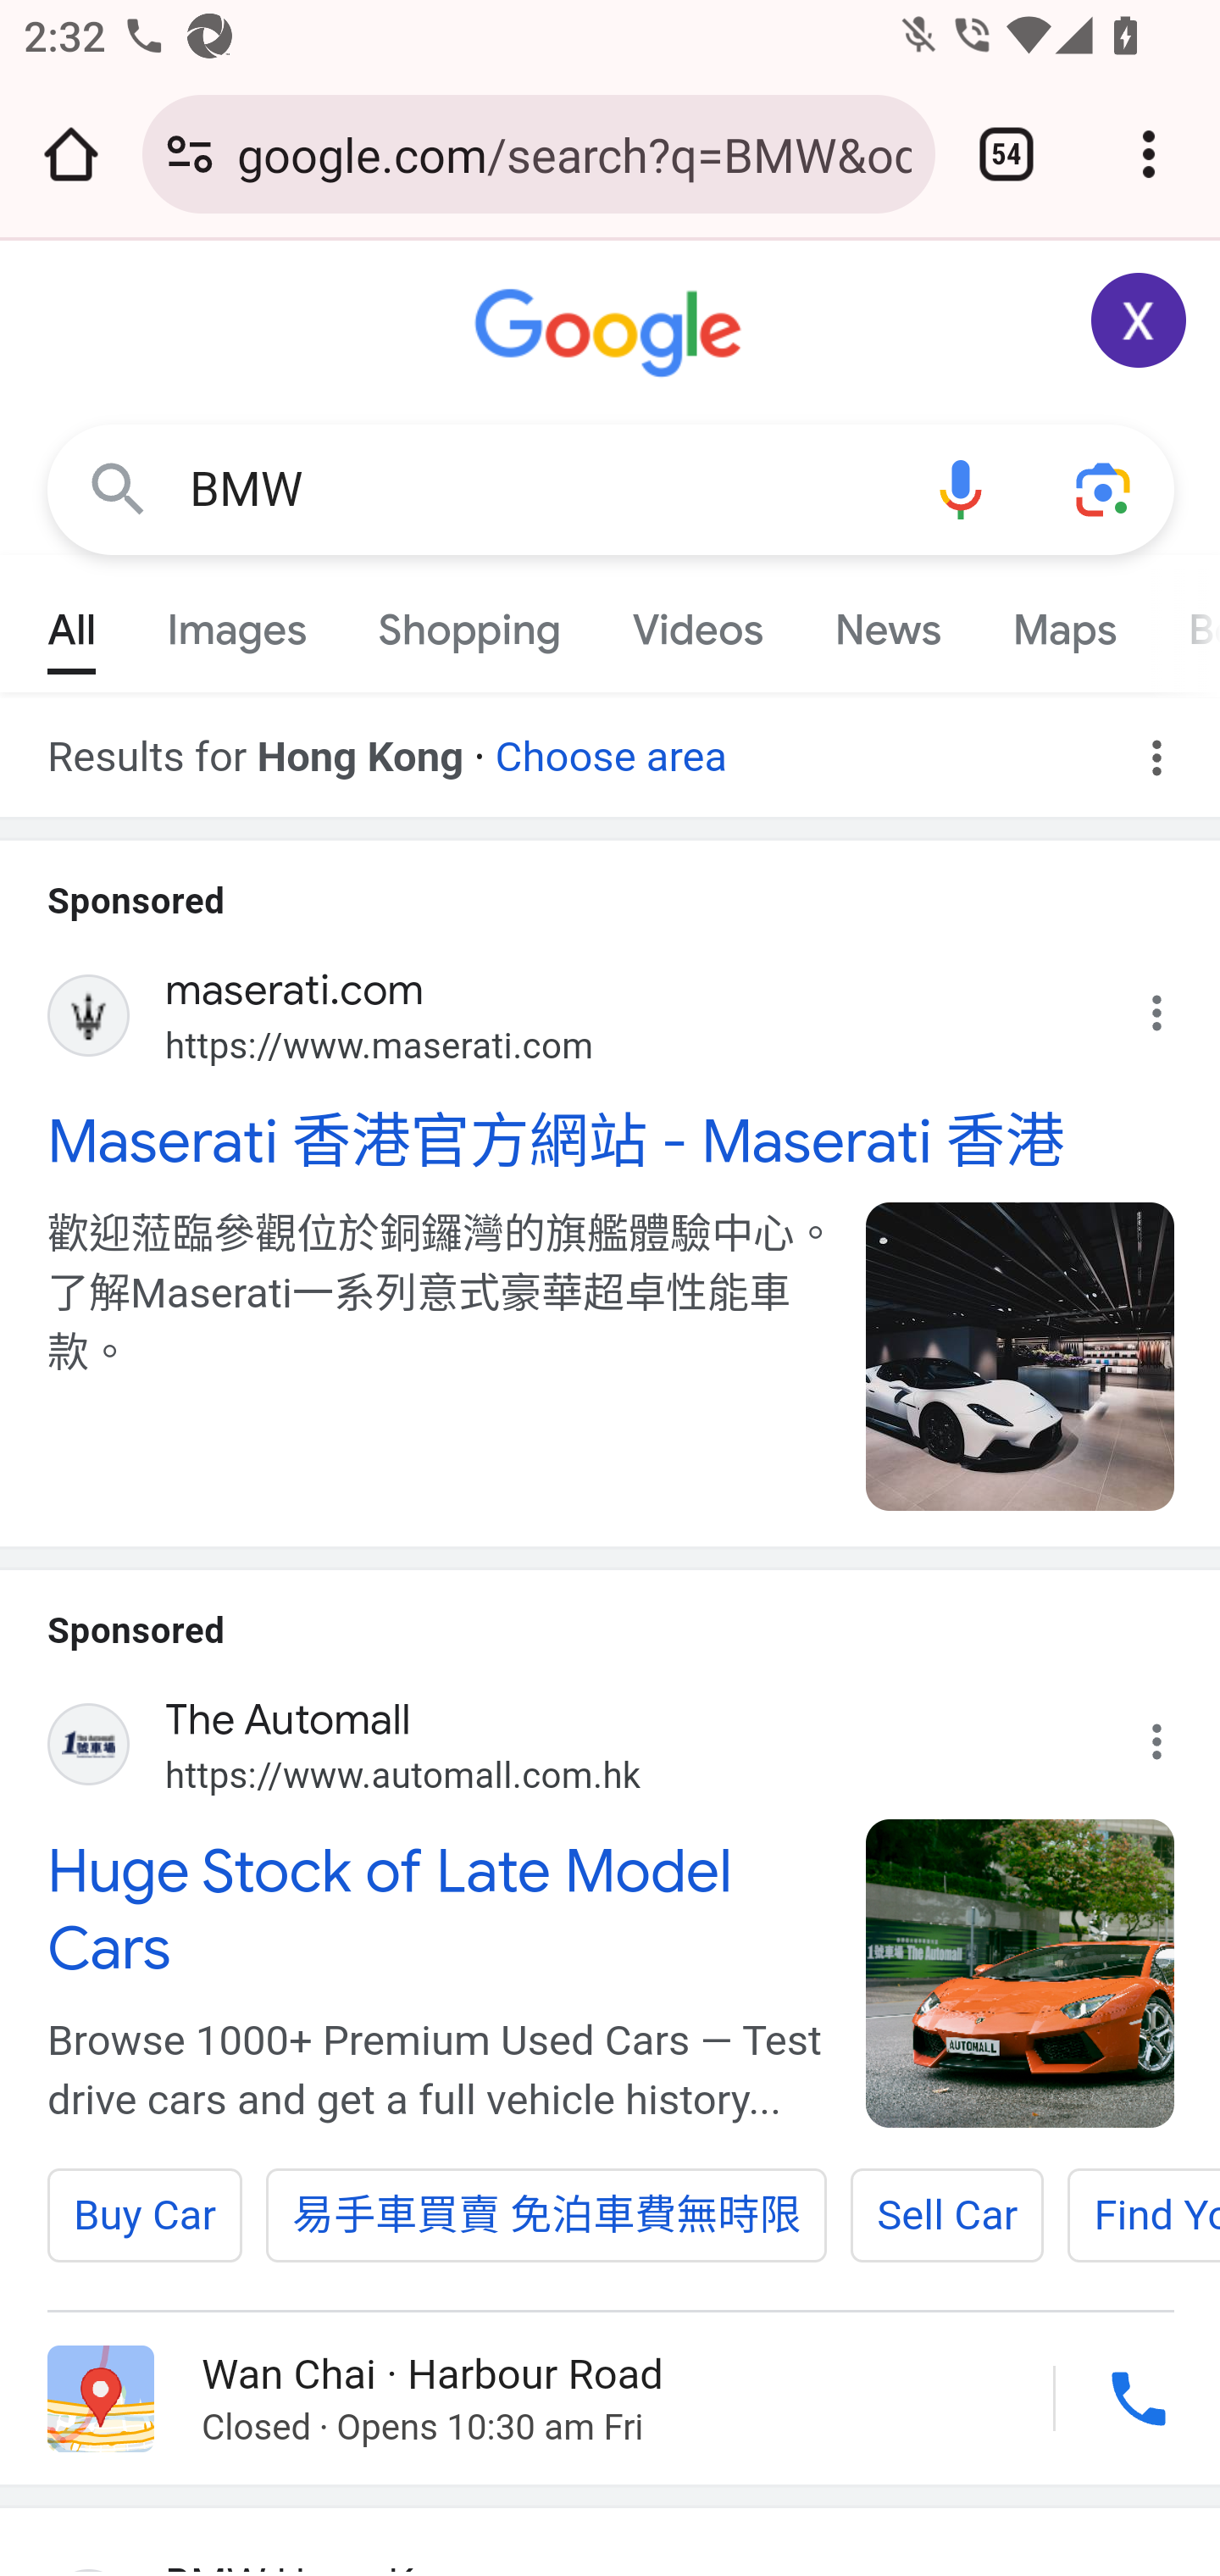 The image size is (1220, 2576). What do you see at coordinates (1173, 1005) in the screenshot?
I see `Why this ad?` at bounding box center [1173, 1005].